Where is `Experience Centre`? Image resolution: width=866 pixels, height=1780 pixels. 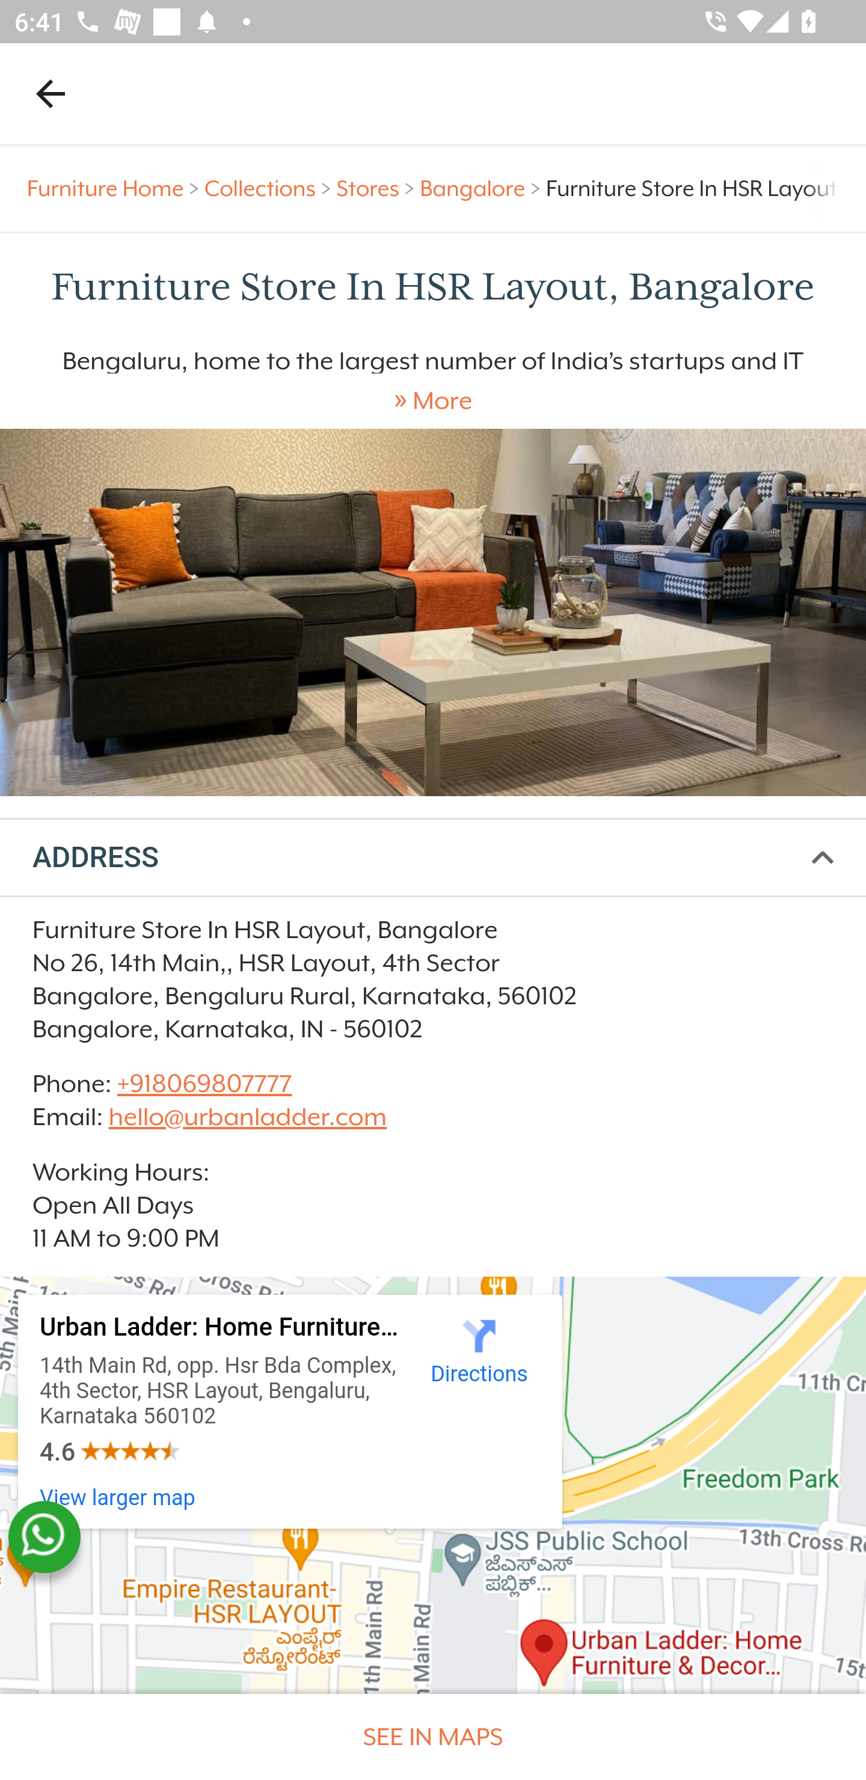 Experience Centre is located at coordinates (433, 612).